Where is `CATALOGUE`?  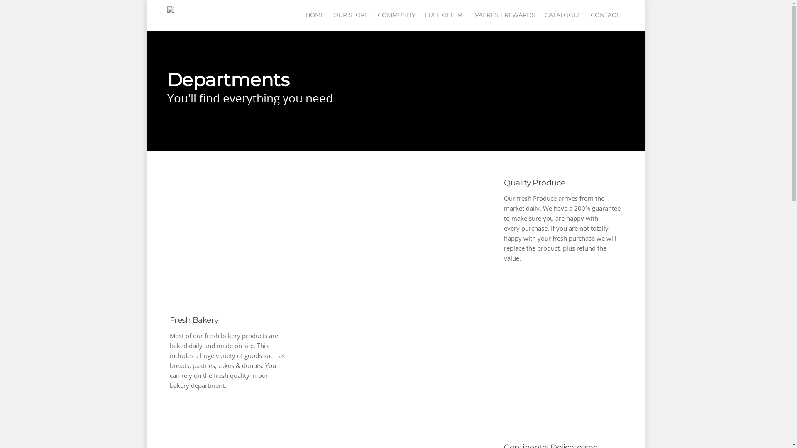 CATALOGUE is located at coordinates (563, 18).